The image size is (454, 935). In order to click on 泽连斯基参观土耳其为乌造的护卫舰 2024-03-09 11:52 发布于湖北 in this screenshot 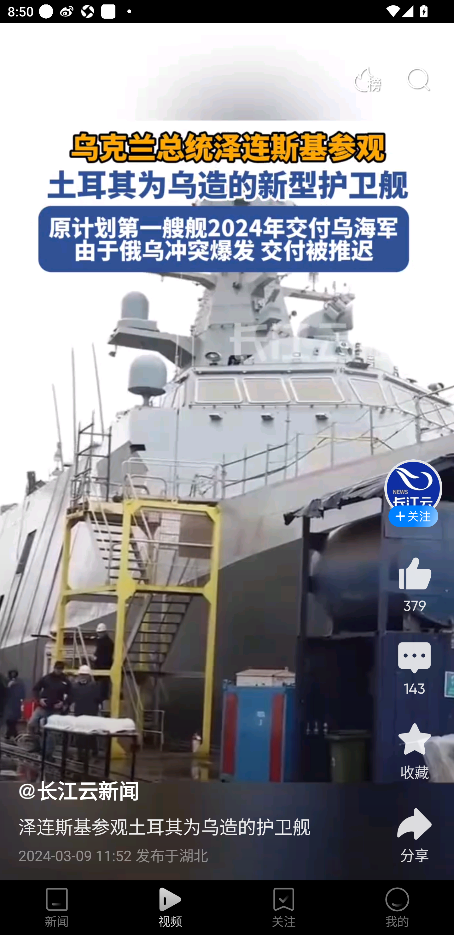, I will do `click(191, 835)`.